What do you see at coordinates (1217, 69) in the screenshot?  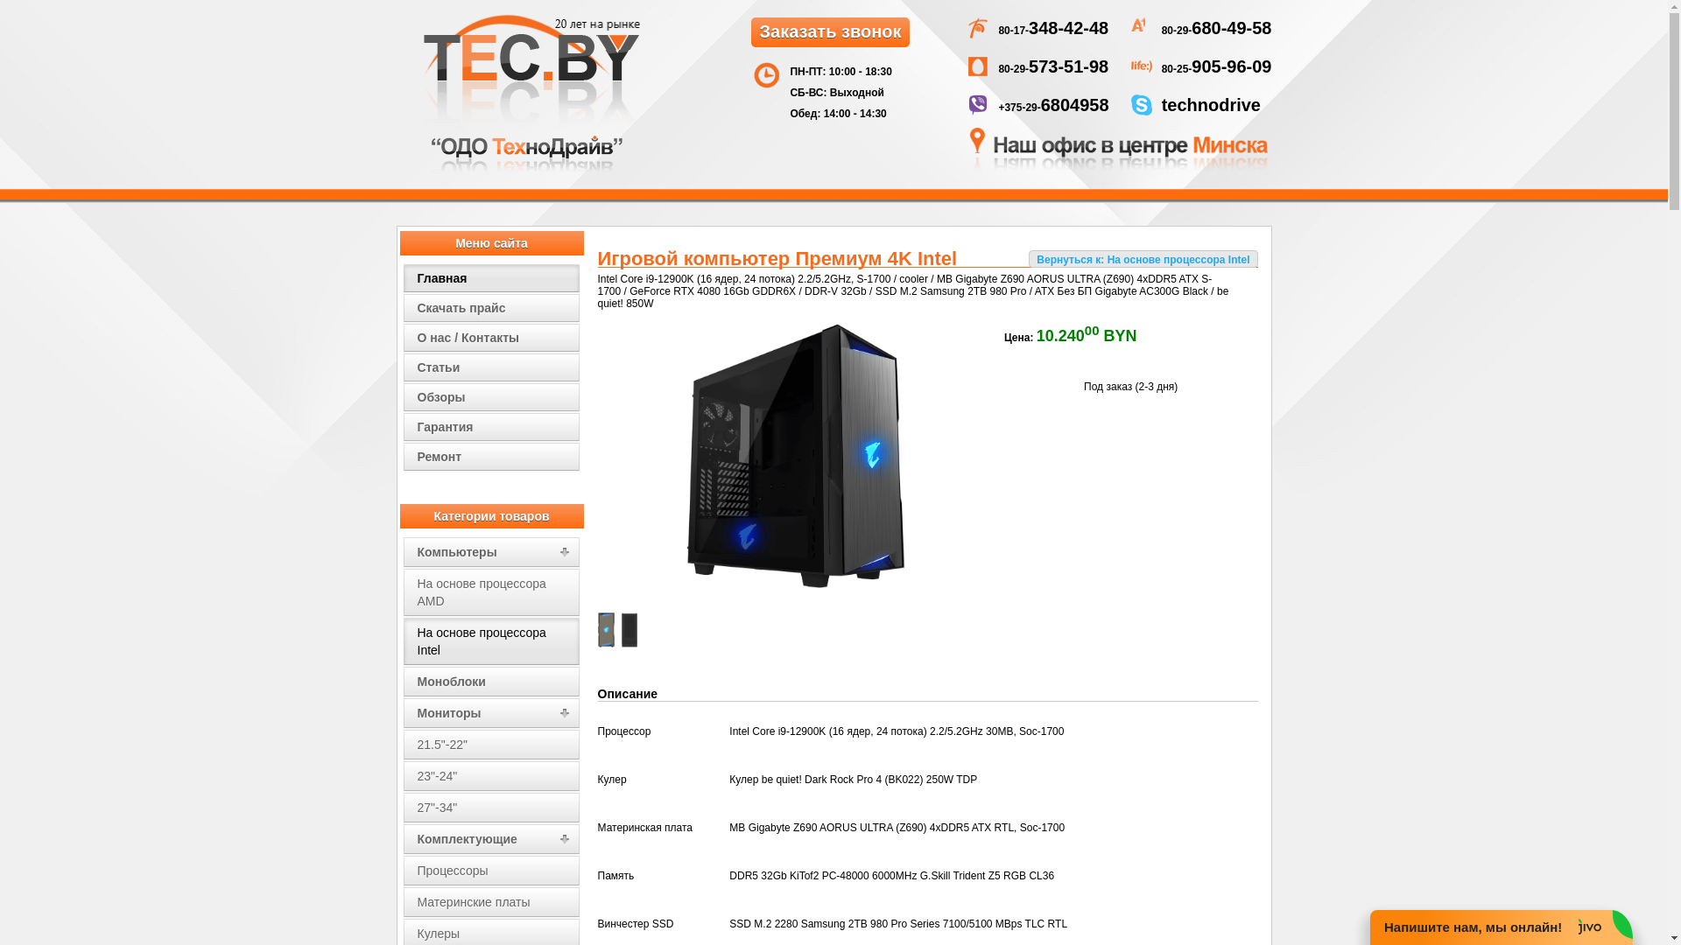 I see `80-25-905-96-09` at bounding box center [1217, 69].